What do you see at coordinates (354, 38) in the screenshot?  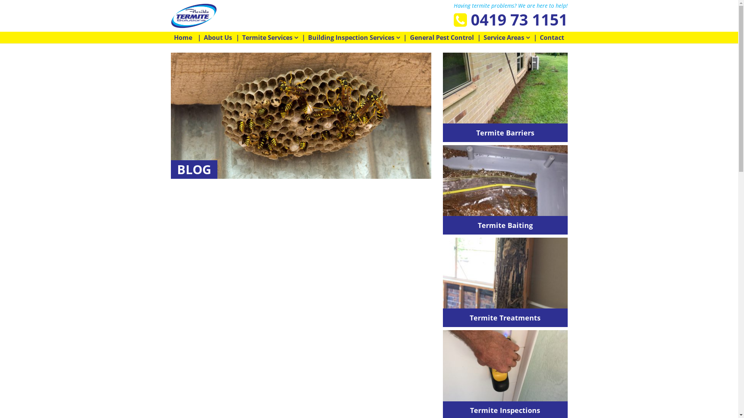 I see `Building Inspection Services` at bounding box center [354, 38].